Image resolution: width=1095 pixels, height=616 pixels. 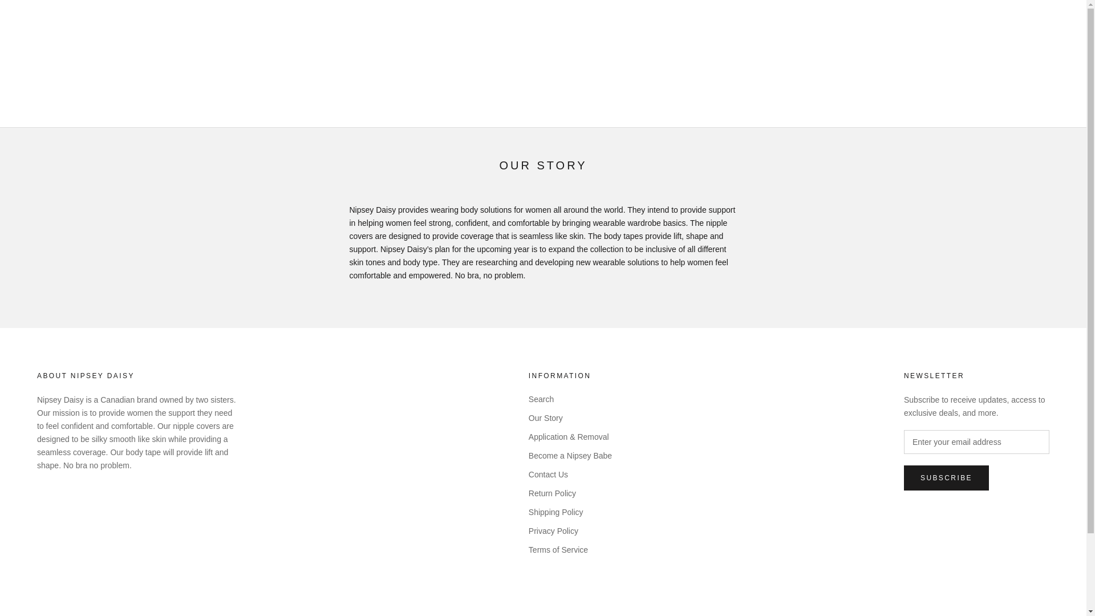 I want to click on Our Story, so click(x=570, y=418).